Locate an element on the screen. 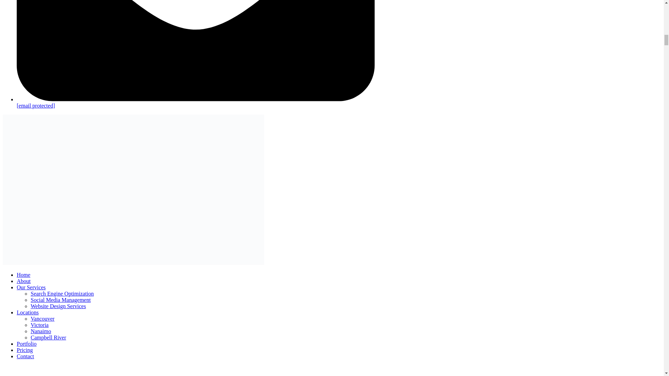 This screenshot has height=376, width=669. Contact is located at coordinates (25, 357).